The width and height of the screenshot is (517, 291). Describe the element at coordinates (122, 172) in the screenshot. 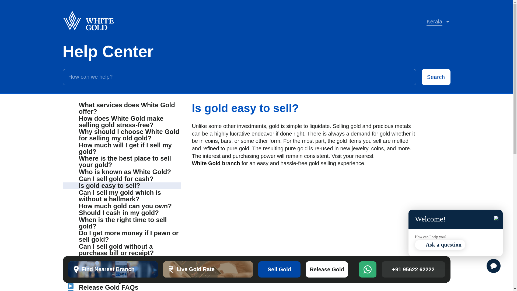

I see `Privacy Policy` at that location.